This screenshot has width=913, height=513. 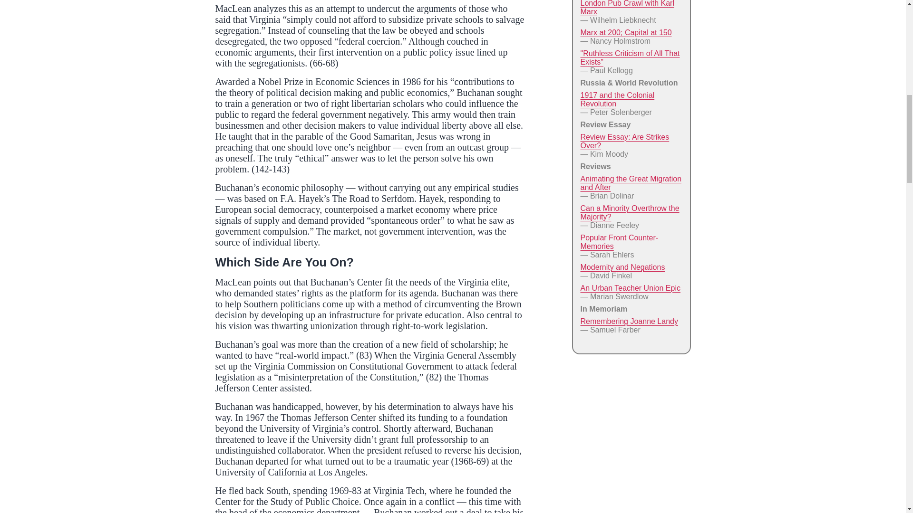 I want to click on "Ruthless Criticism of All That Exists", so click(x=630, y=57).